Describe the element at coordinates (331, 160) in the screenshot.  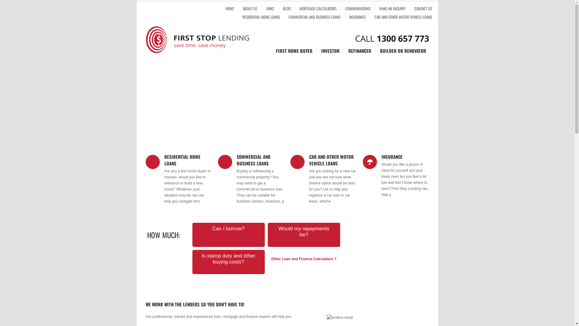
I see `CAR AND OTHER MOTOR VEHICLE LOANS` at that location.